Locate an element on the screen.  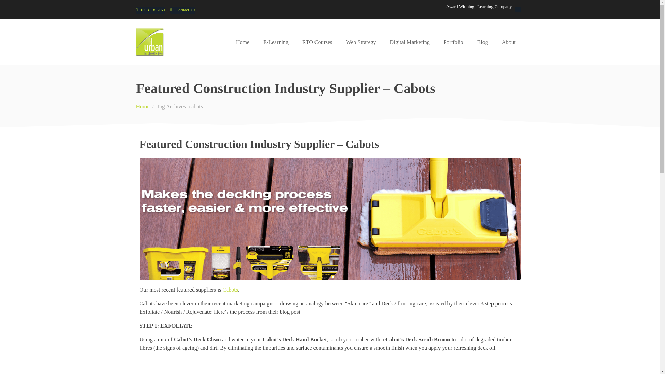
Home is located at coordinates (242, 42).